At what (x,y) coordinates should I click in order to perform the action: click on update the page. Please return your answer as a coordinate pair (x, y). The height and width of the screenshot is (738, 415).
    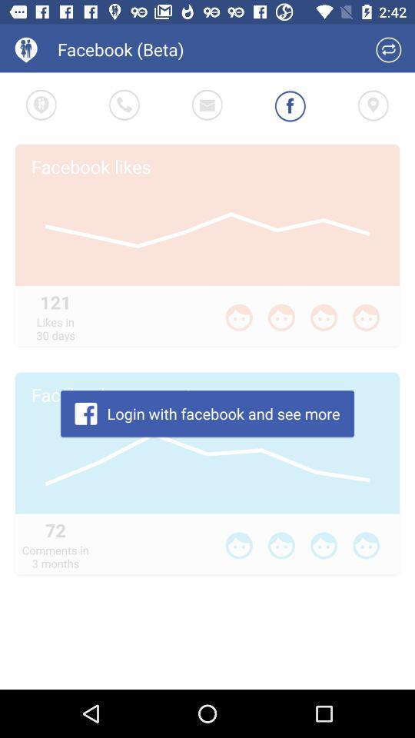
    Looking at the image, I should click on (389, 49).